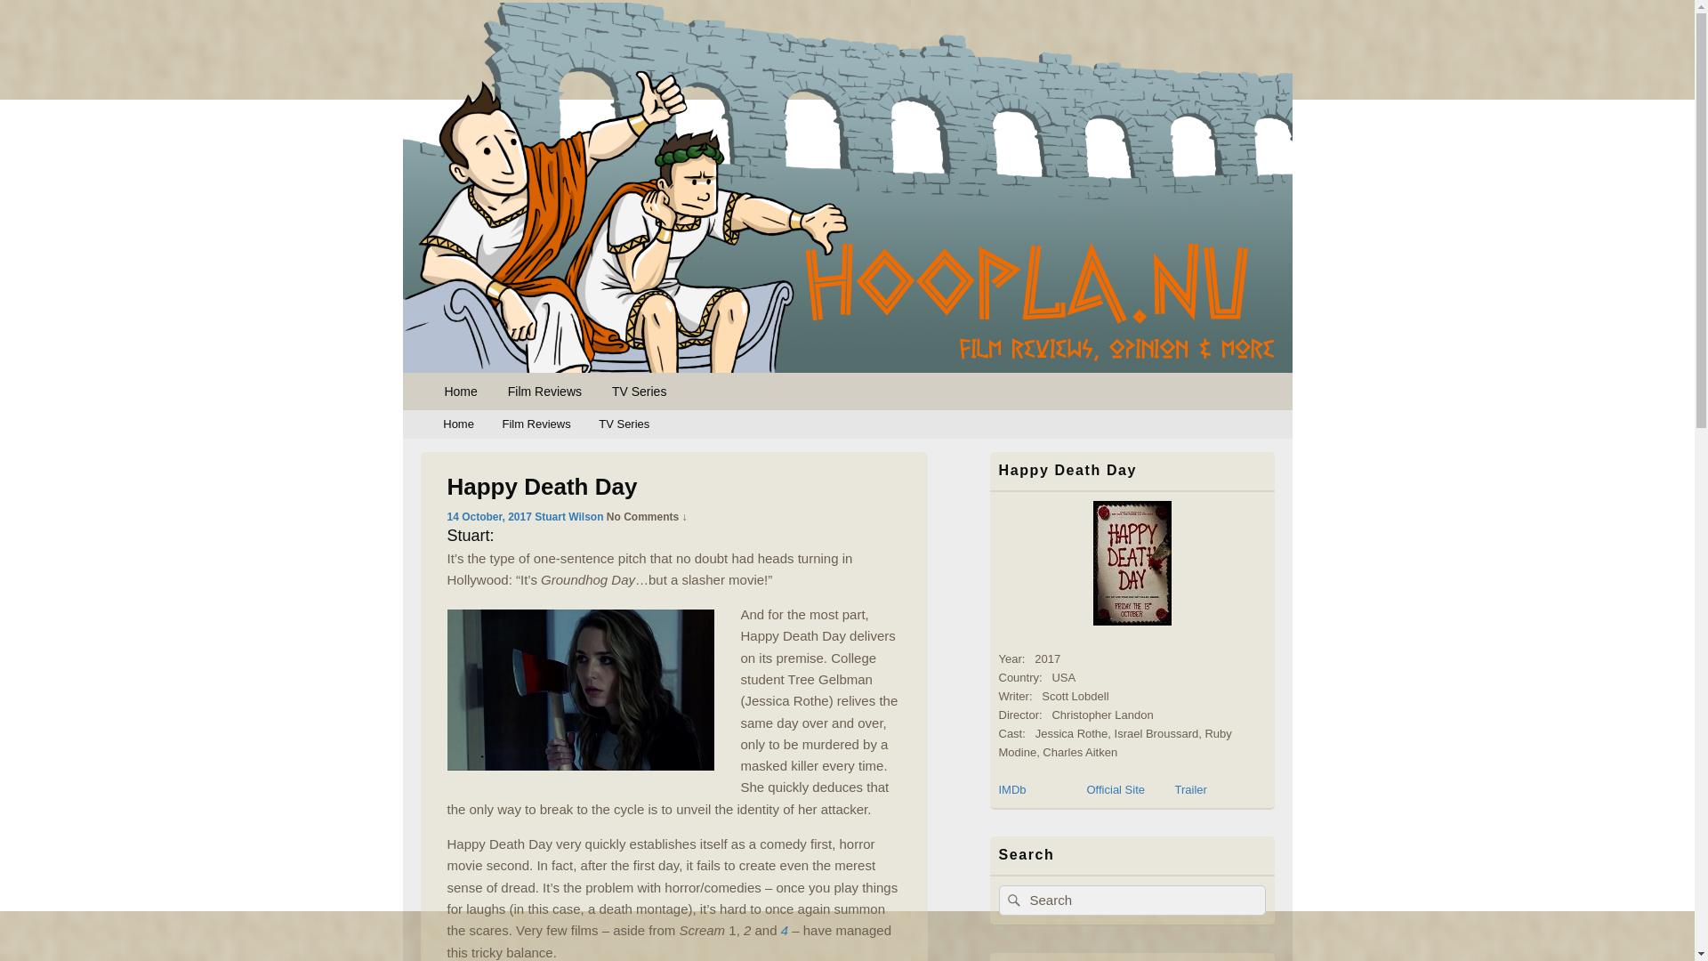  What do you see at coordinates (624, 424) in the screenshot?
I see `TV Series` at bounding box center [624, 424].